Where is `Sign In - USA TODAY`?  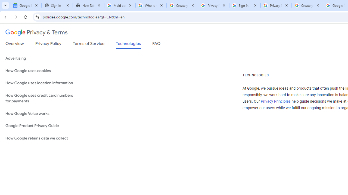
Sign In - USA TODAY is located at coordinates (57, 5).